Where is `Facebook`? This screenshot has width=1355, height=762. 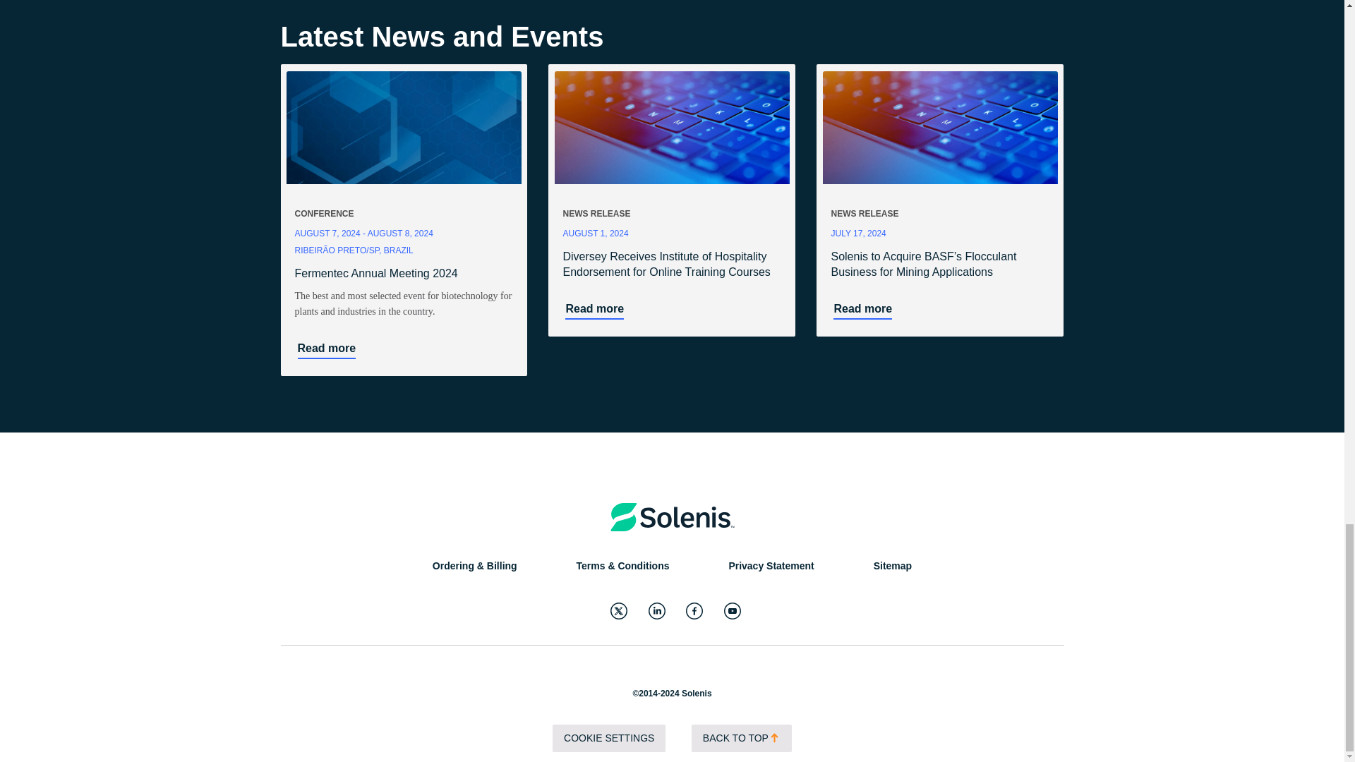 Facebook is located at coordinates (694, 611).